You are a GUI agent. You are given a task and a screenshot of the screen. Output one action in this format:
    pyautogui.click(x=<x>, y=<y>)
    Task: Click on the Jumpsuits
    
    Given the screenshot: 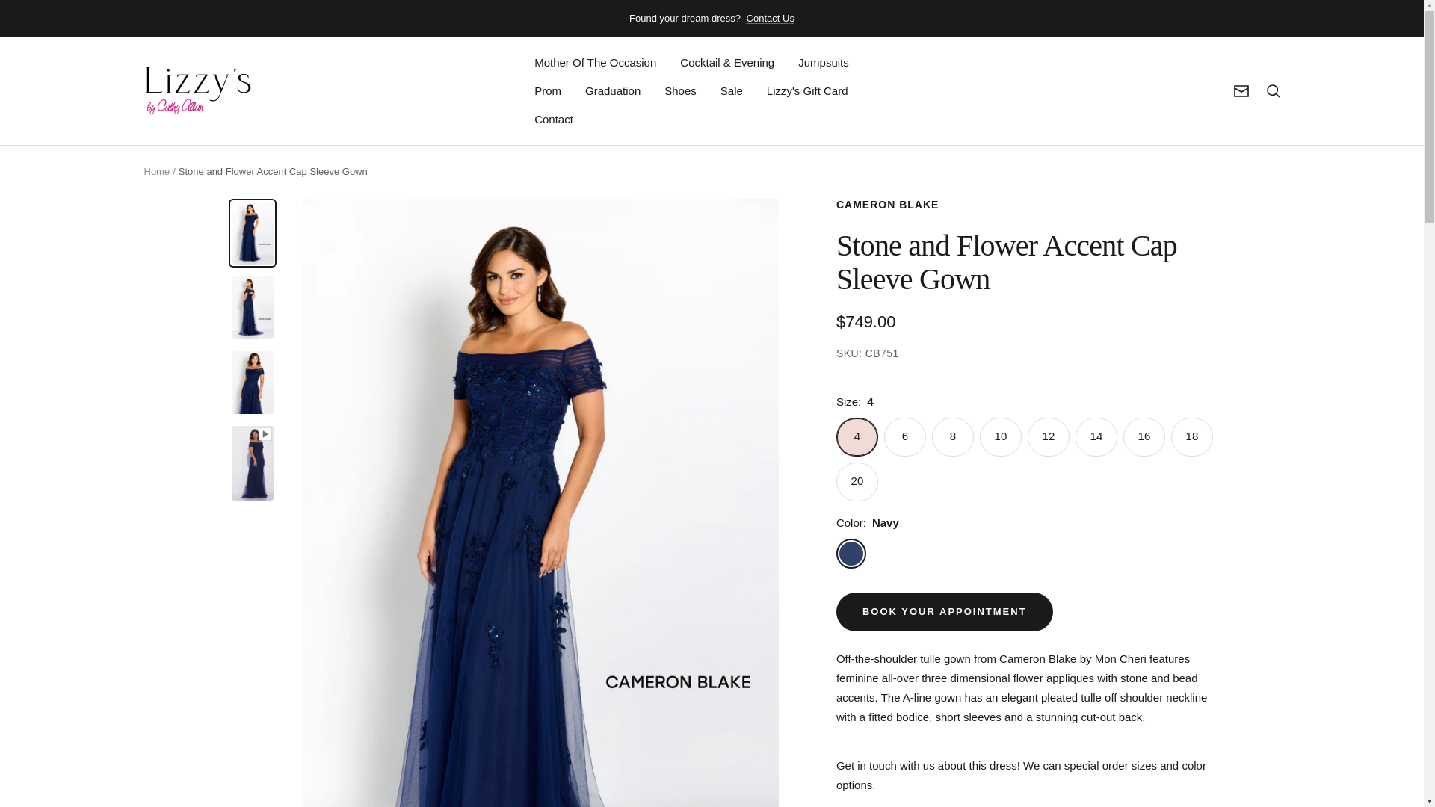 What is the action you would take?
    pyautogui.click(x=824, y=63)
    